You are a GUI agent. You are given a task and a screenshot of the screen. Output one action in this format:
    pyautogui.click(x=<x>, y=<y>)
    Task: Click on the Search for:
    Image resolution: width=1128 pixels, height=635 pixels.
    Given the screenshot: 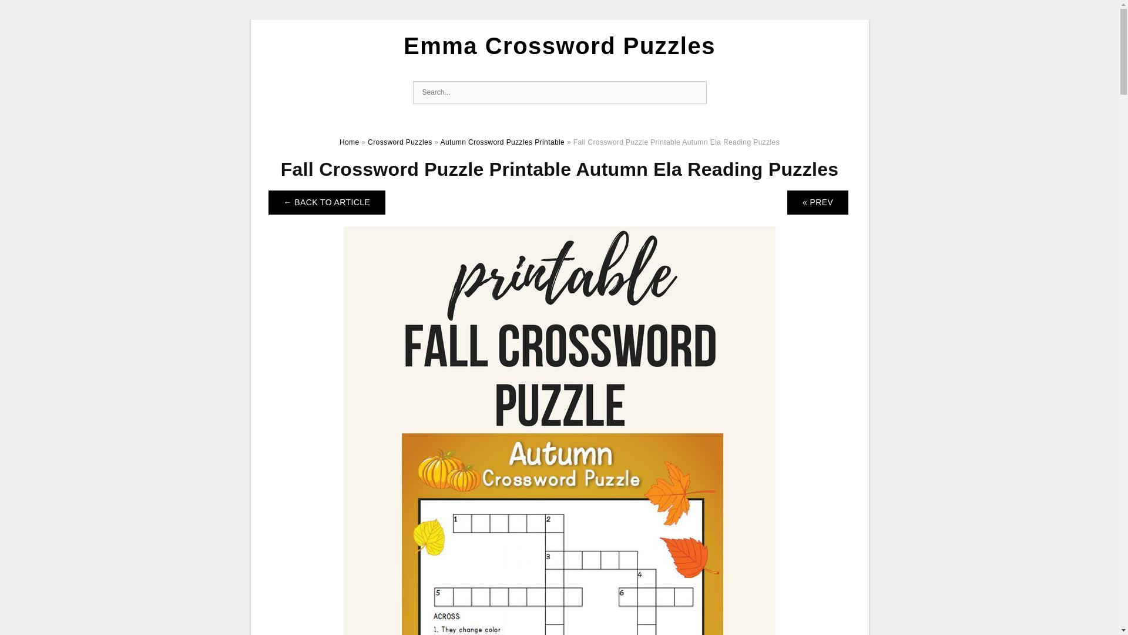 What is the action you would take?
    pyautogui.click(x=559, y=93)
    